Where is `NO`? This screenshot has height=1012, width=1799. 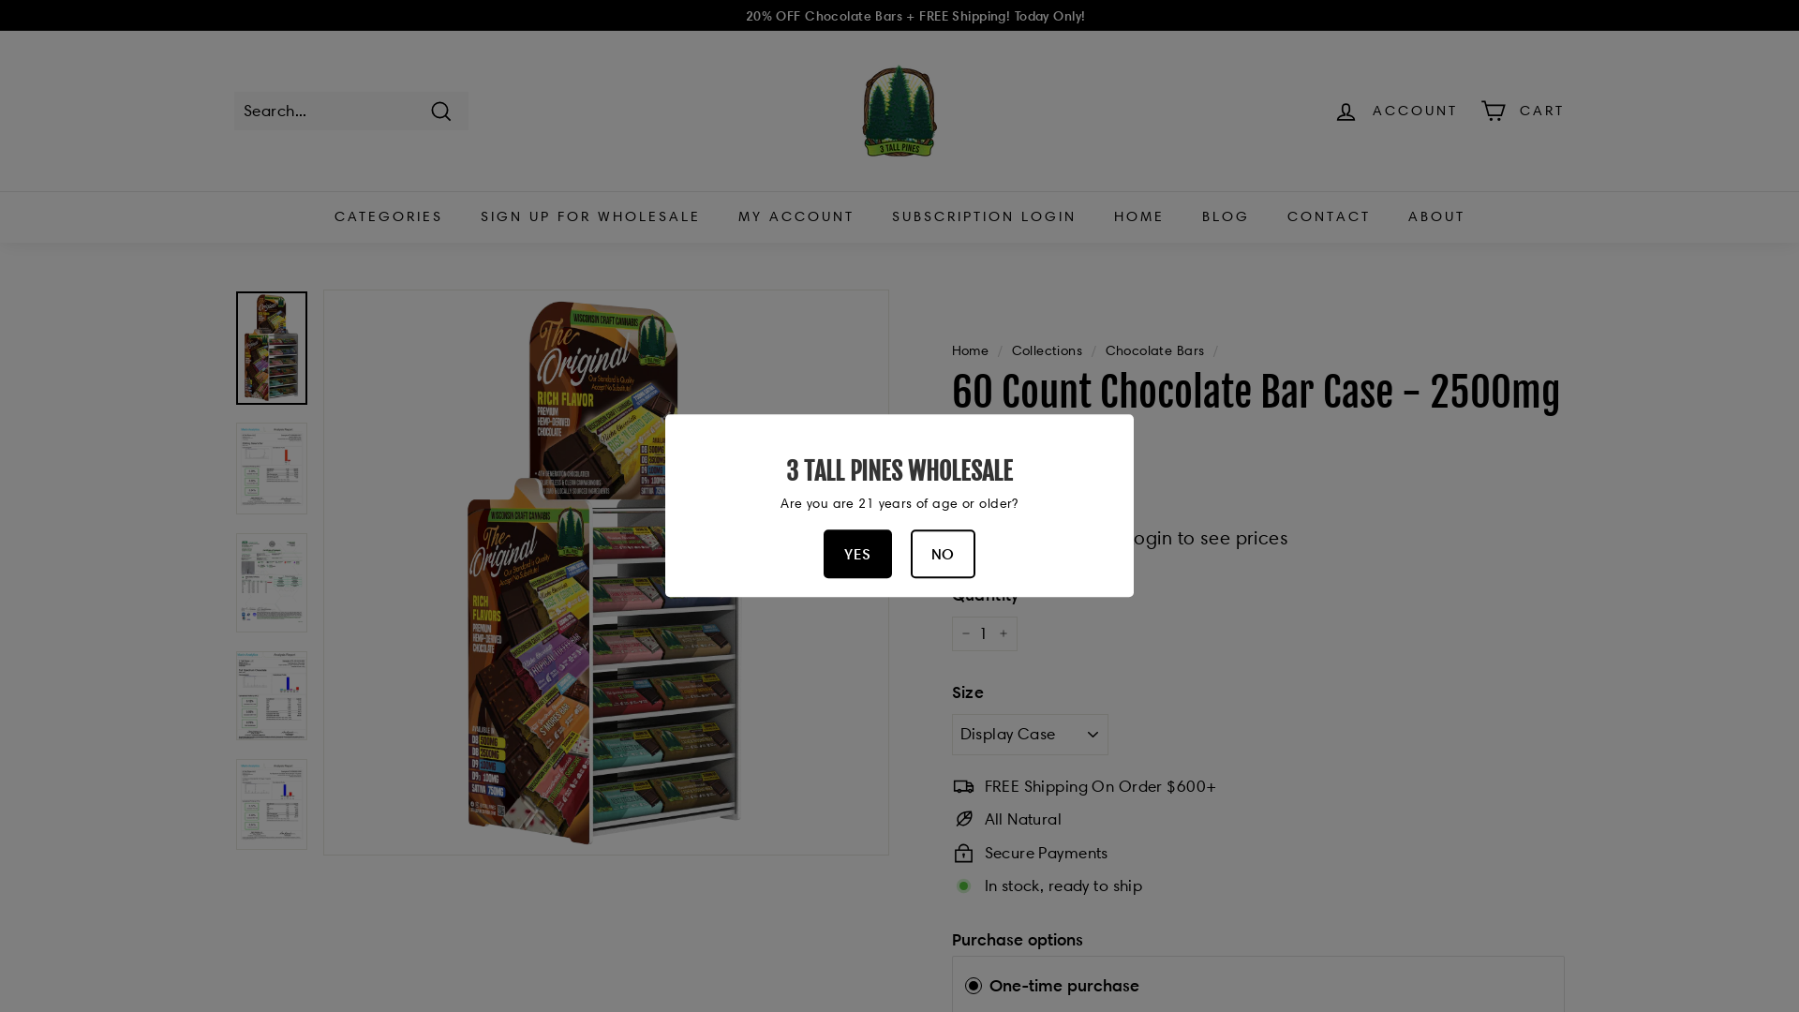
NO is located at coordinates (943, 555).